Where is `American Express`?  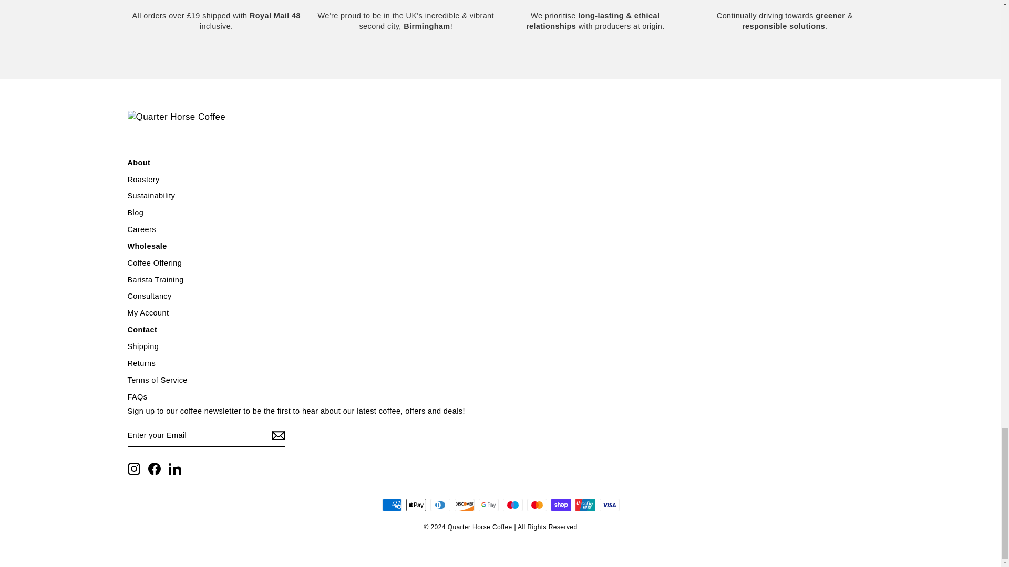 American Express is located at coordinates (391, 505).